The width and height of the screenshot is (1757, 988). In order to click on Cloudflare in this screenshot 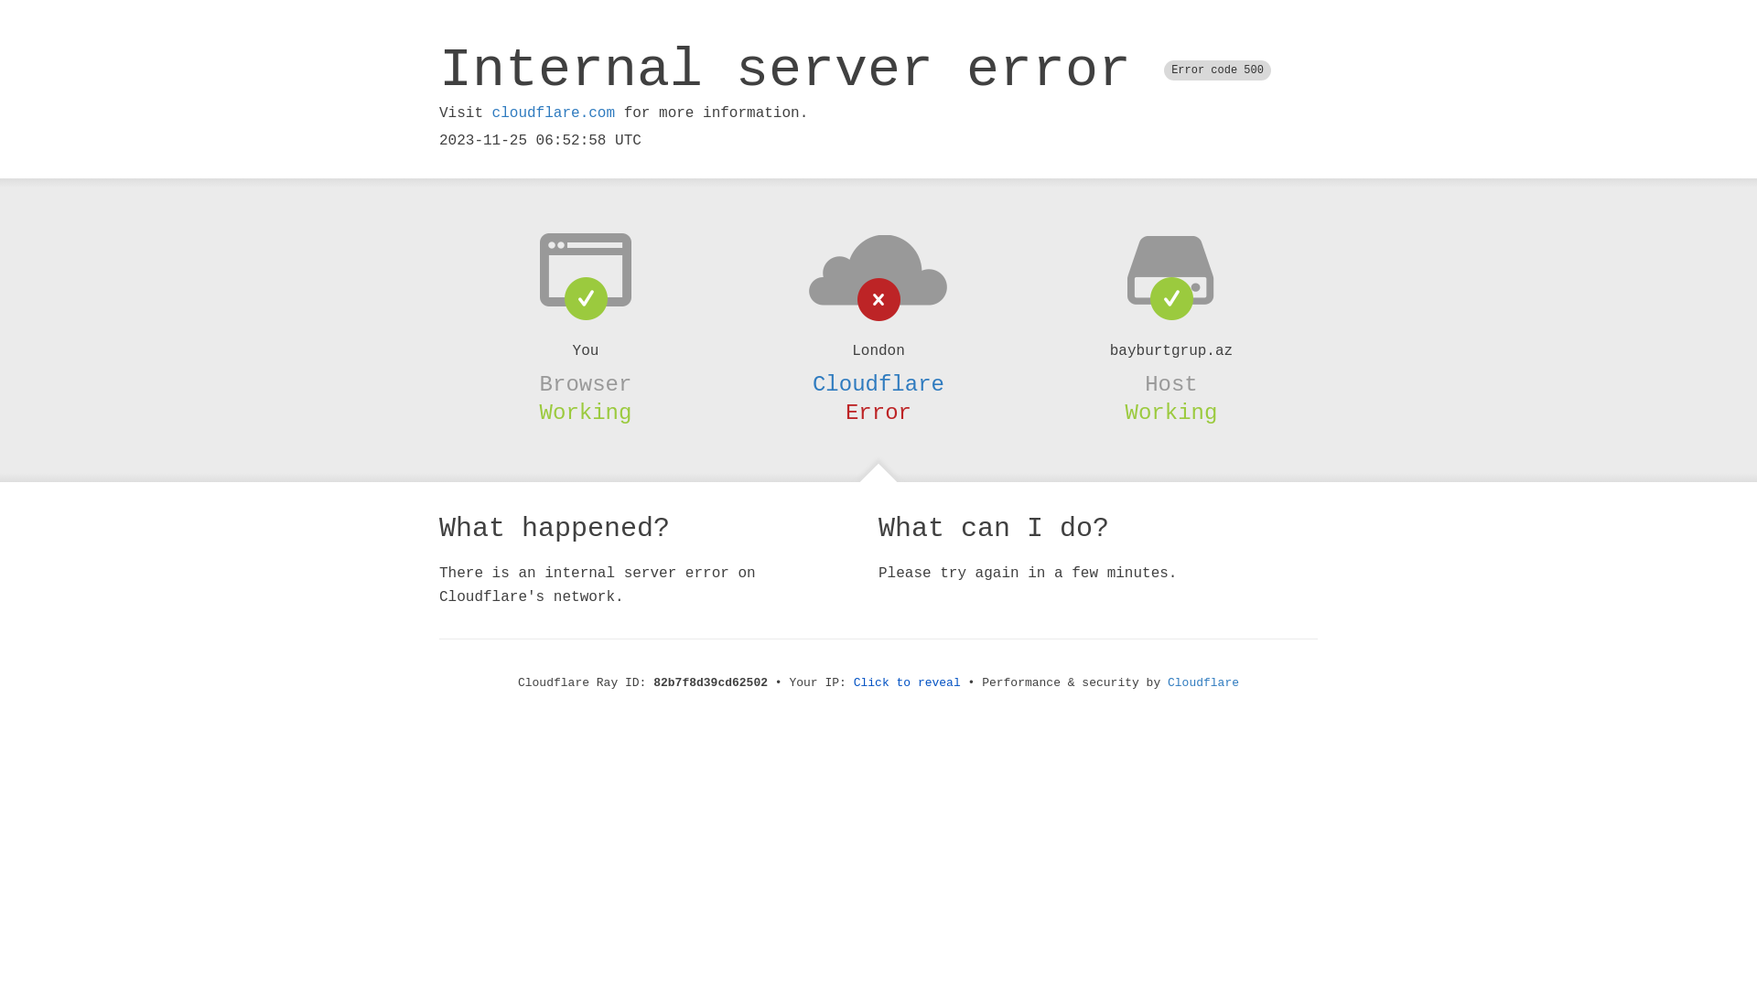, I will do `click(878, 384)`.